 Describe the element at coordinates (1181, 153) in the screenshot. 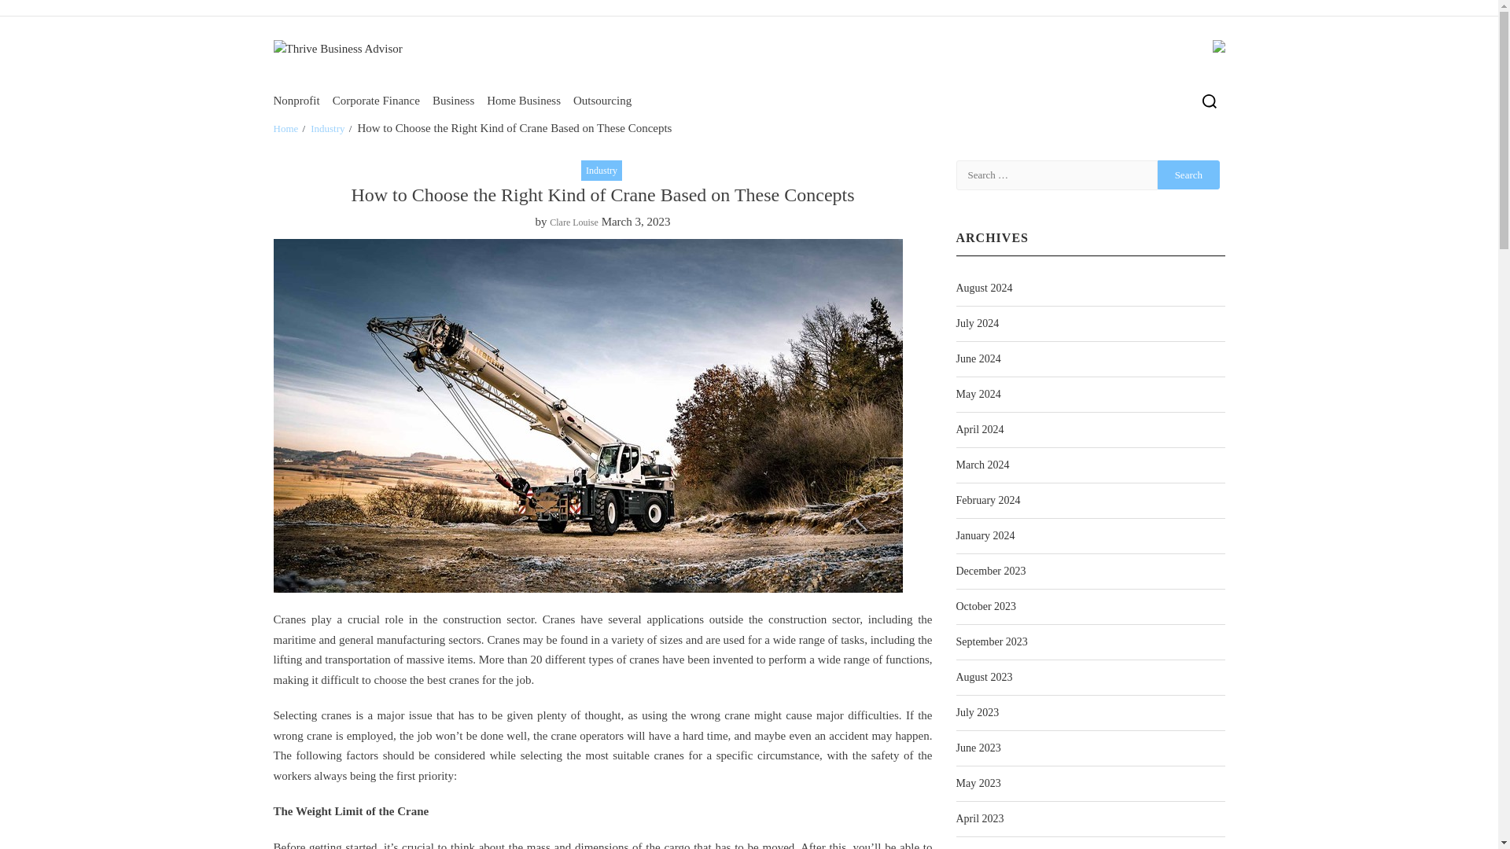

I see `Search` at that location.